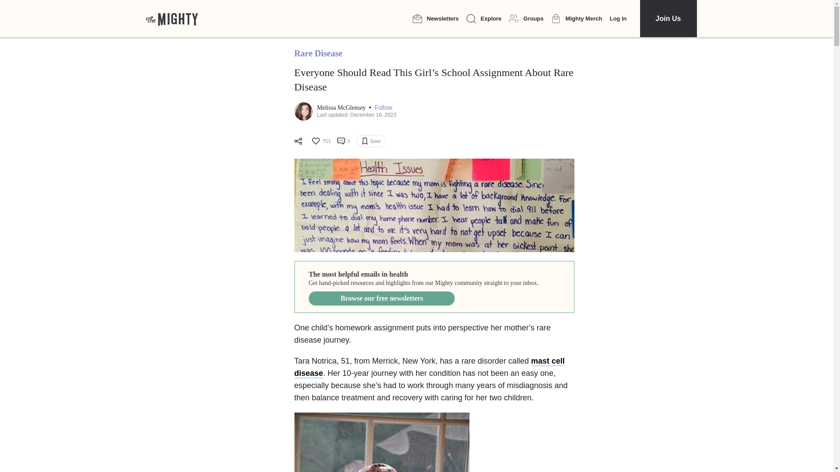 The height and width of the screenshot is (472, 840). I want to click on Join Us, so click(668, 18).